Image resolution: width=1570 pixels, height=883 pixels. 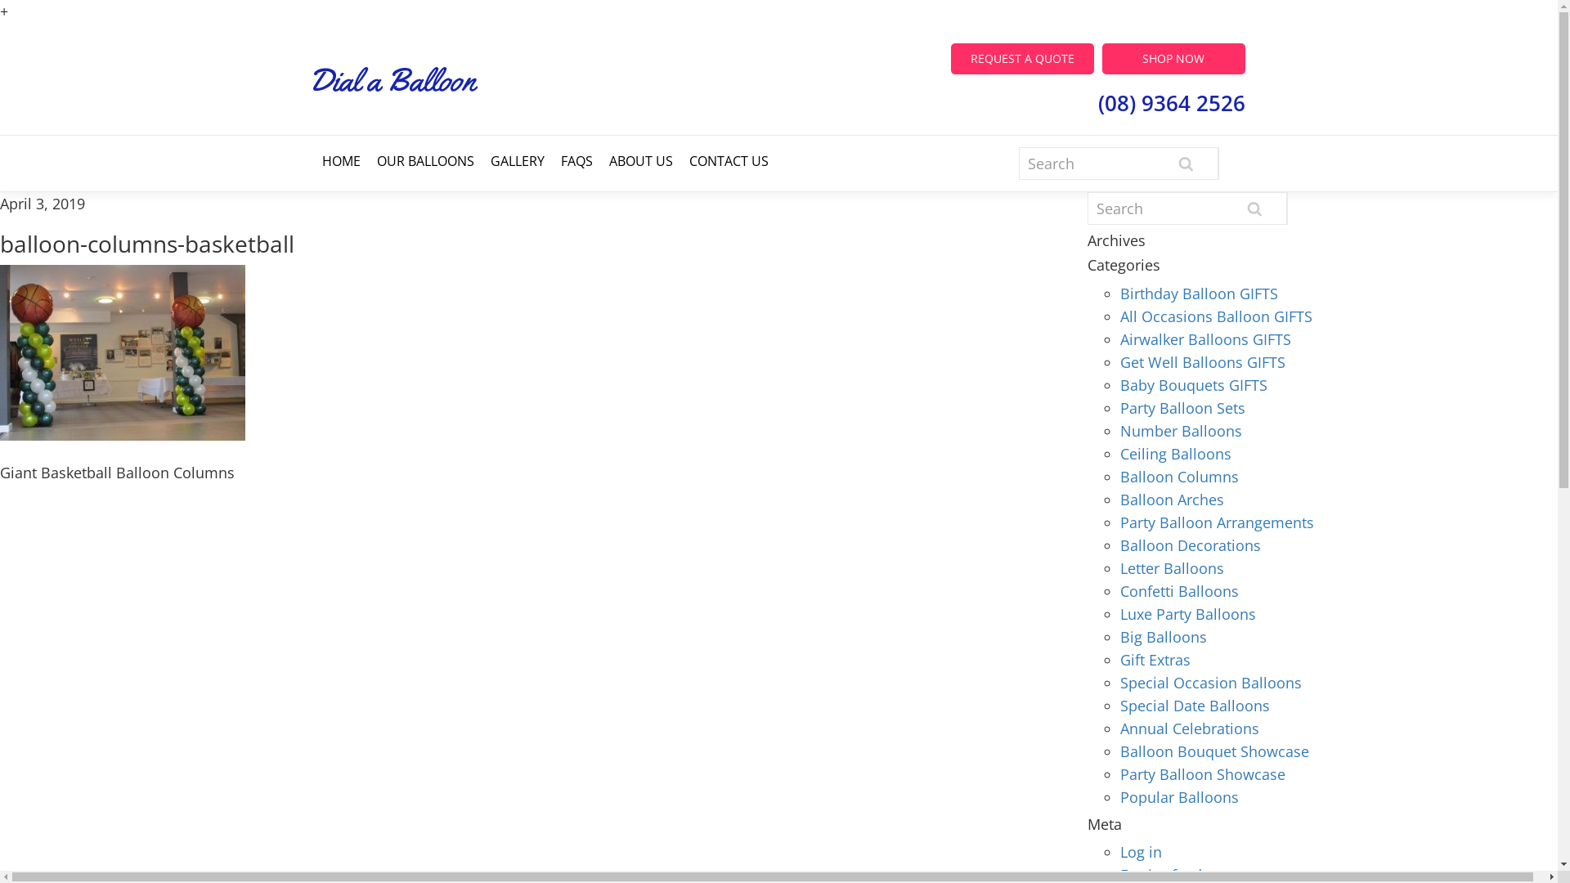 I want to click on All Occasions Balloon GIFTS, so click(x=1217, y=316).